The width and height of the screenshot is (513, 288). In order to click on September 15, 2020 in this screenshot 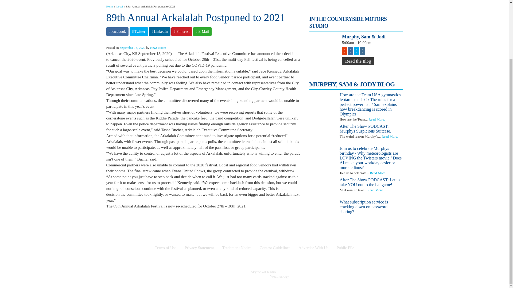, I will do `click(132, 47)`.